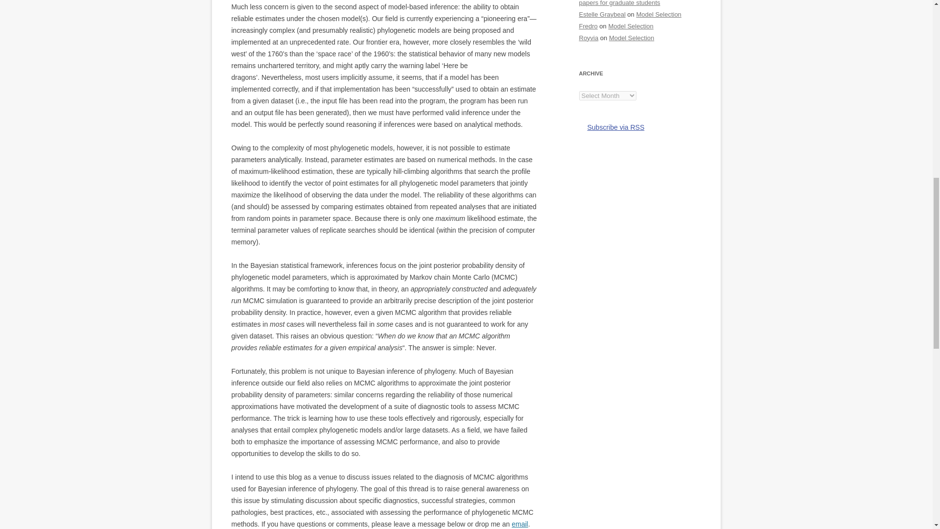 This screenshot has height=529, width=940. I want to click on Fredro, so click(587, 26).